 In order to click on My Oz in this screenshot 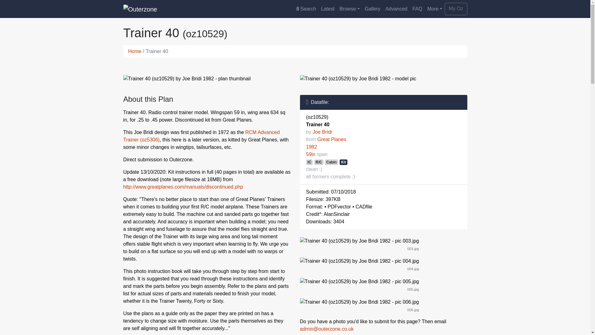, I will do `click(456, 9)`.